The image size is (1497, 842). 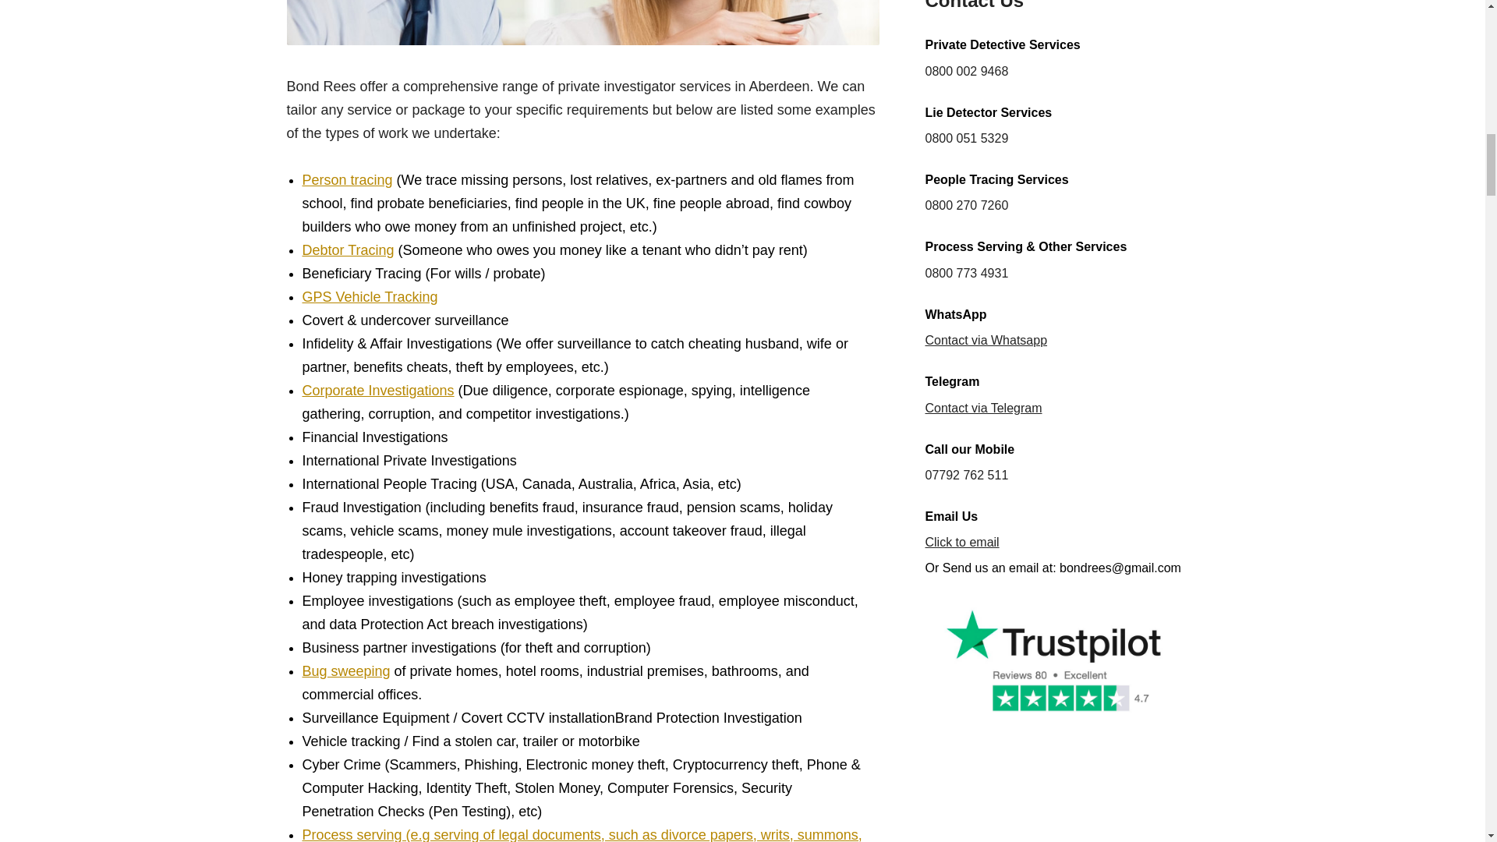 What do you see at coordinates (347, 179) in the screenshot?
I see `Person tracing` at bounding box center [347, 179].